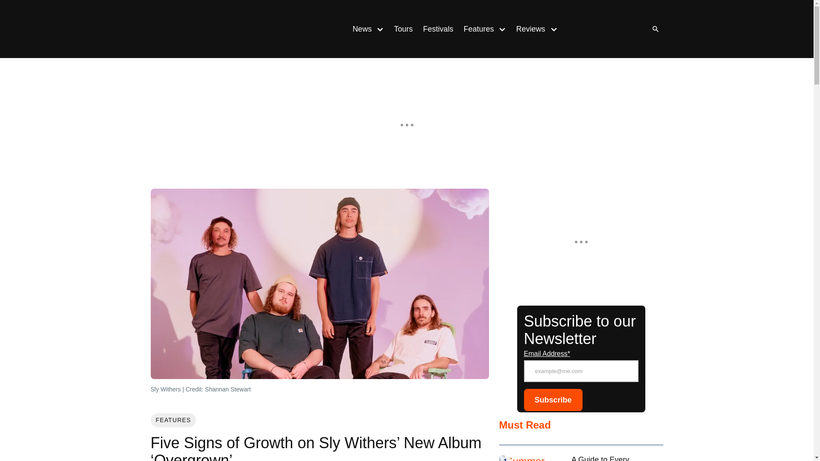 Image resolution: width=820 pixels, height=461 pixels. What do you see at coordinates (591, 29) in the screenshot?
I see `Instagram` at bounding box center [591, 29].